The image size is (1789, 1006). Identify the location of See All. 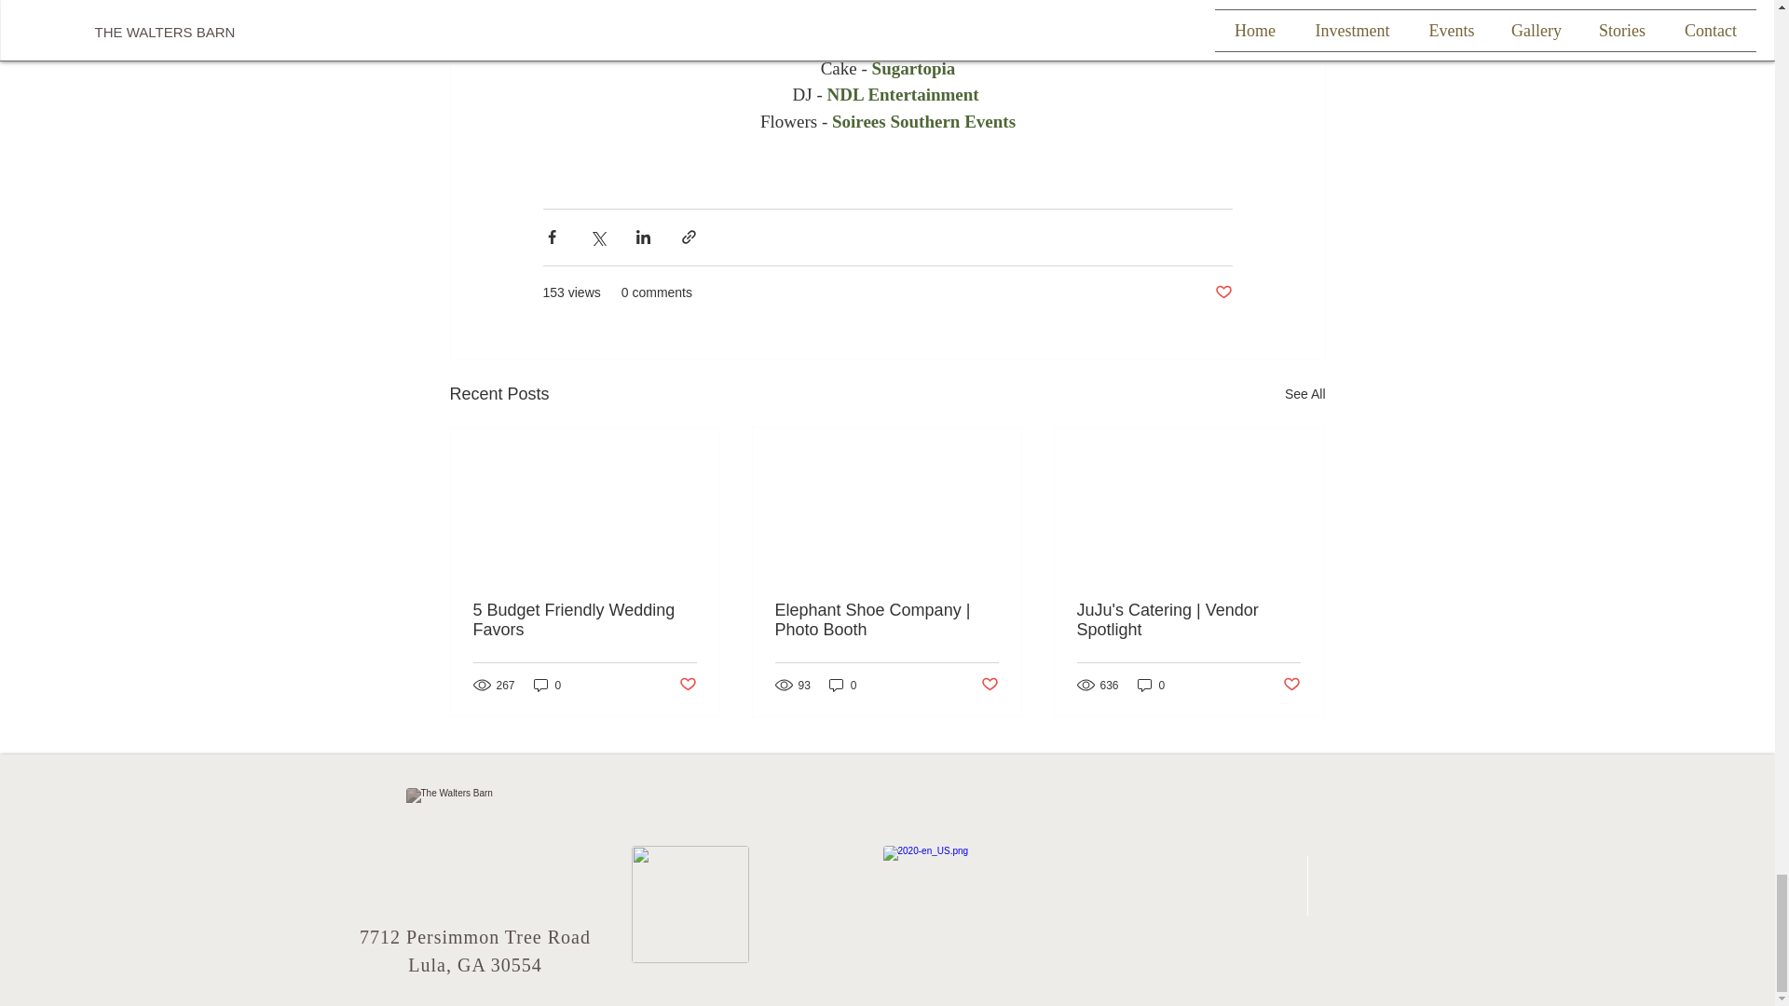
(1304, 395).